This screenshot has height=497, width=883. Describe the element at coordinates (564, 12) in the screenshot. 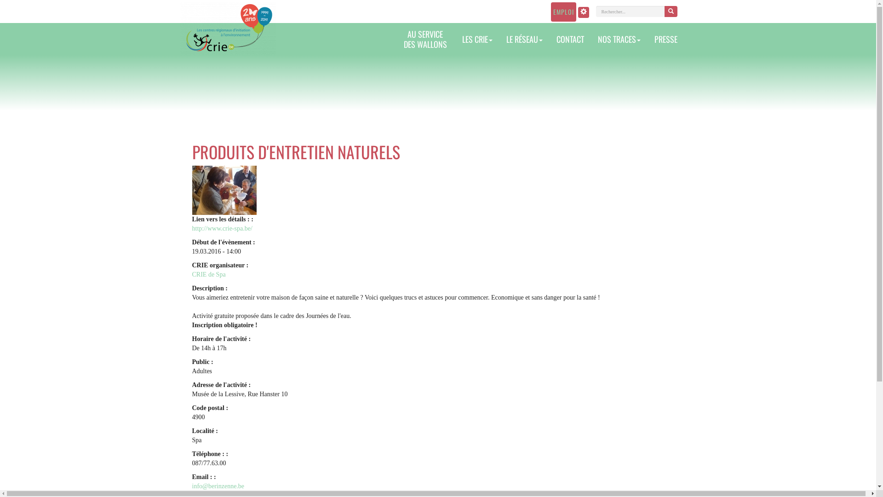

I see `EMPLOI` at that location.